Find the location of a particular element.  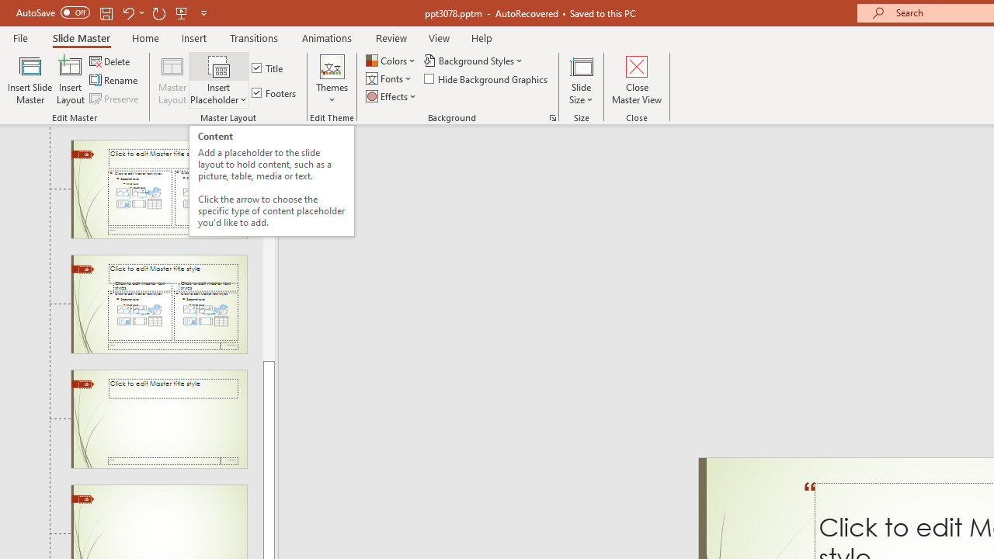

Slide Master is located at coordinates (81, 37).